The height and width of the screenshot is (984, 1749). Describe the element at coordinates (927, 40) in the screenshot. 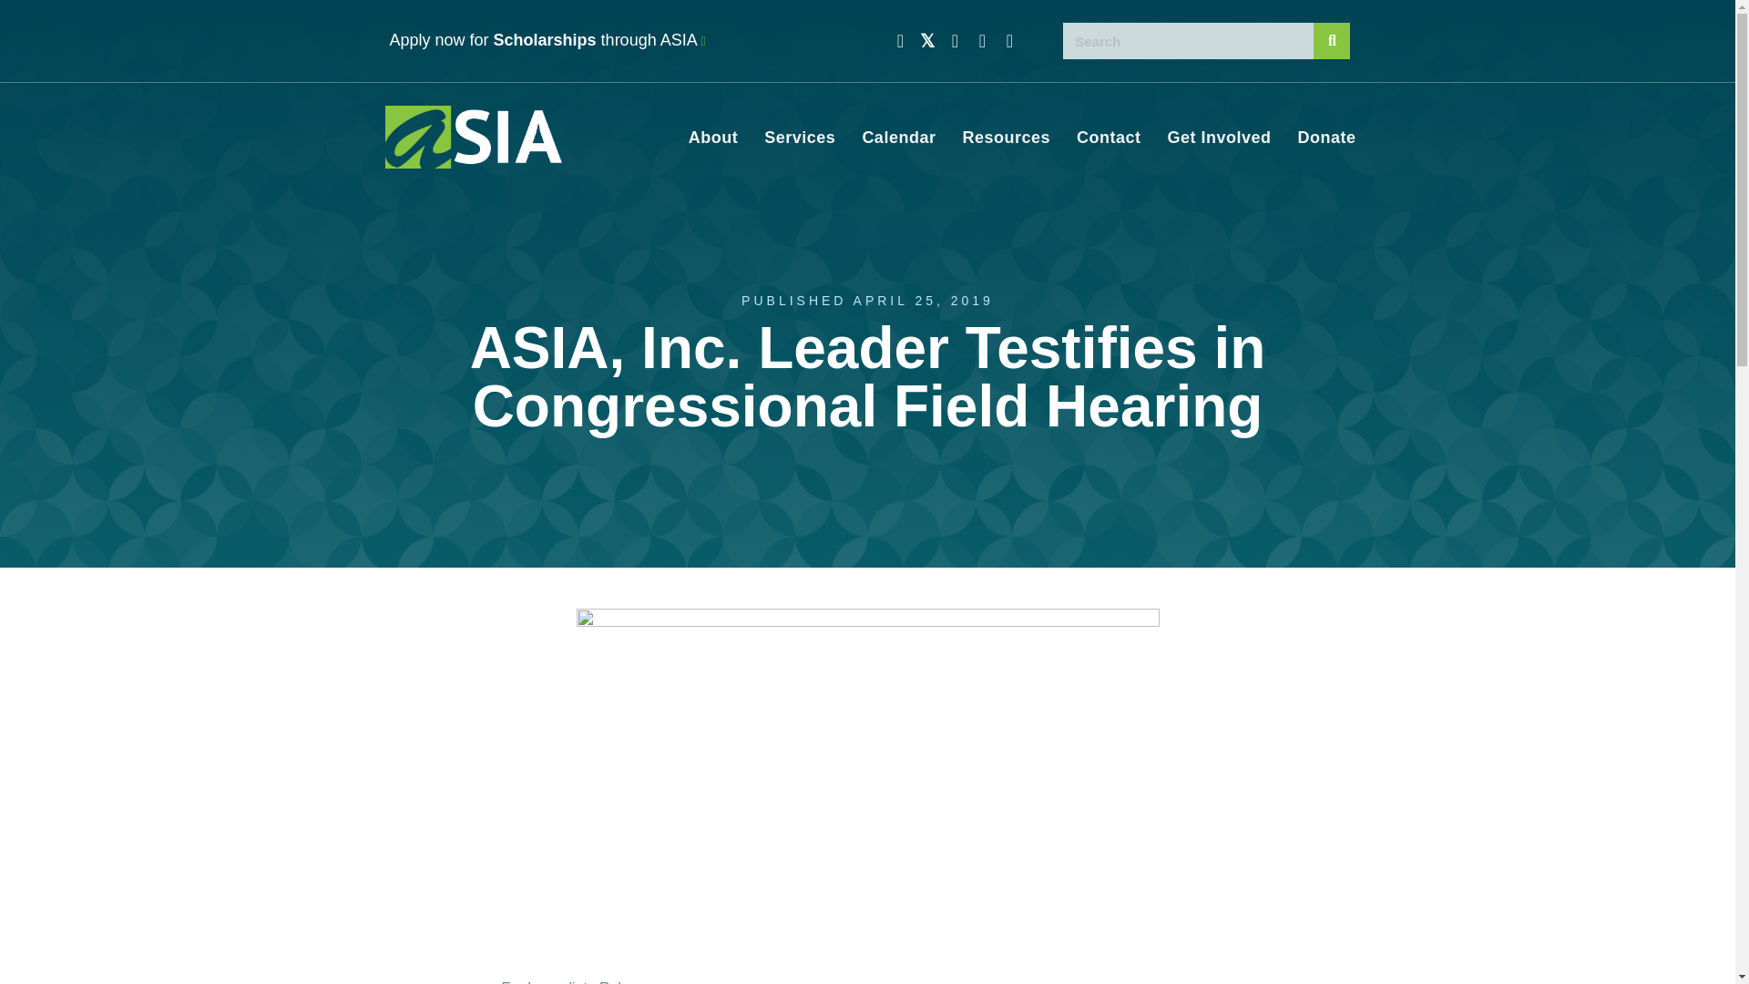

I see `Twitter` at that location.